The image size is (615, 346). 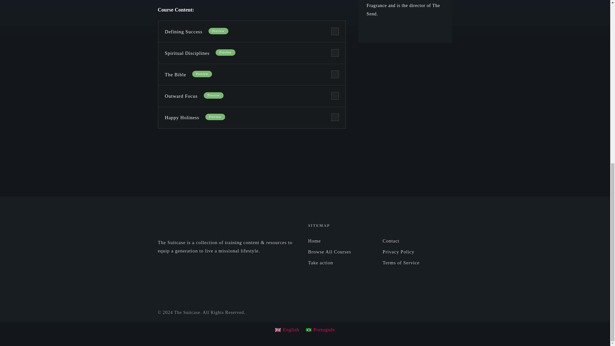 What do you see at coordinates (343, 241) in the screenshot?
I see `Home` at bounding box center [343, 241].